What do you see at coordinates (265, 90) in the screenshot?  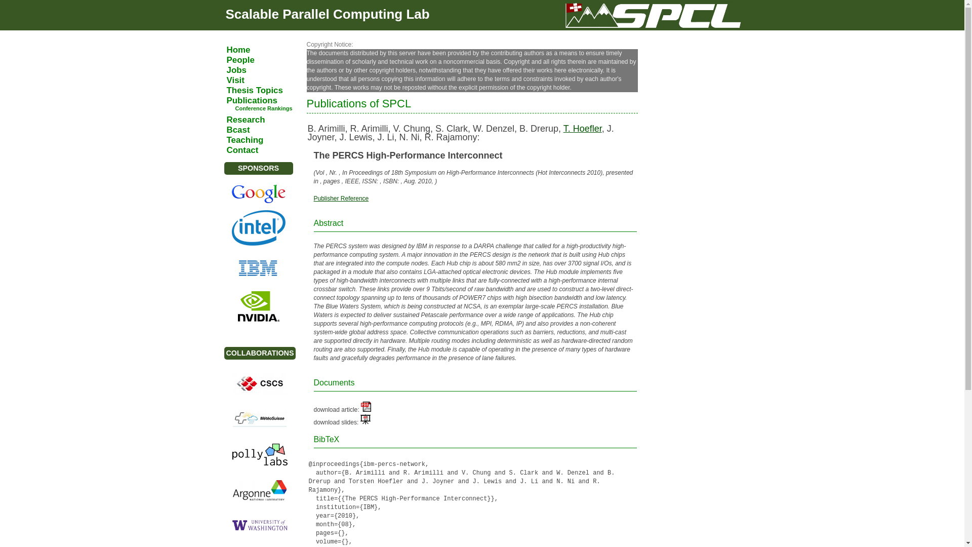 I see `Thesis Topics` at bounding box center [265, 90].